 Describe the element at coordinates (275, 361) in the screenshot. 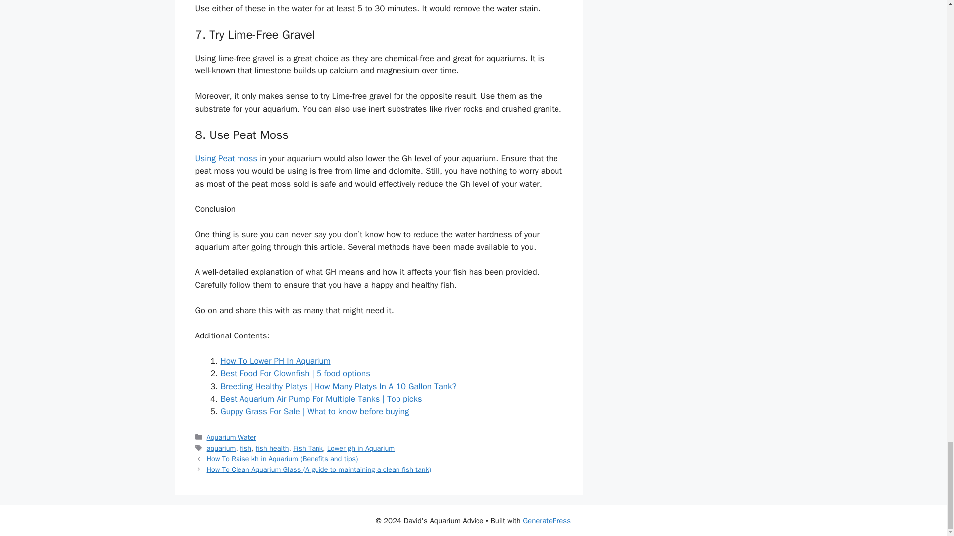

I see `How To Lower PH In Aquarium` at that location.